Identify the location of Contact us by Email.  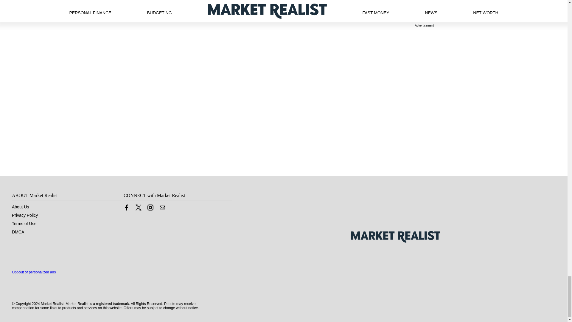
(162, 208).